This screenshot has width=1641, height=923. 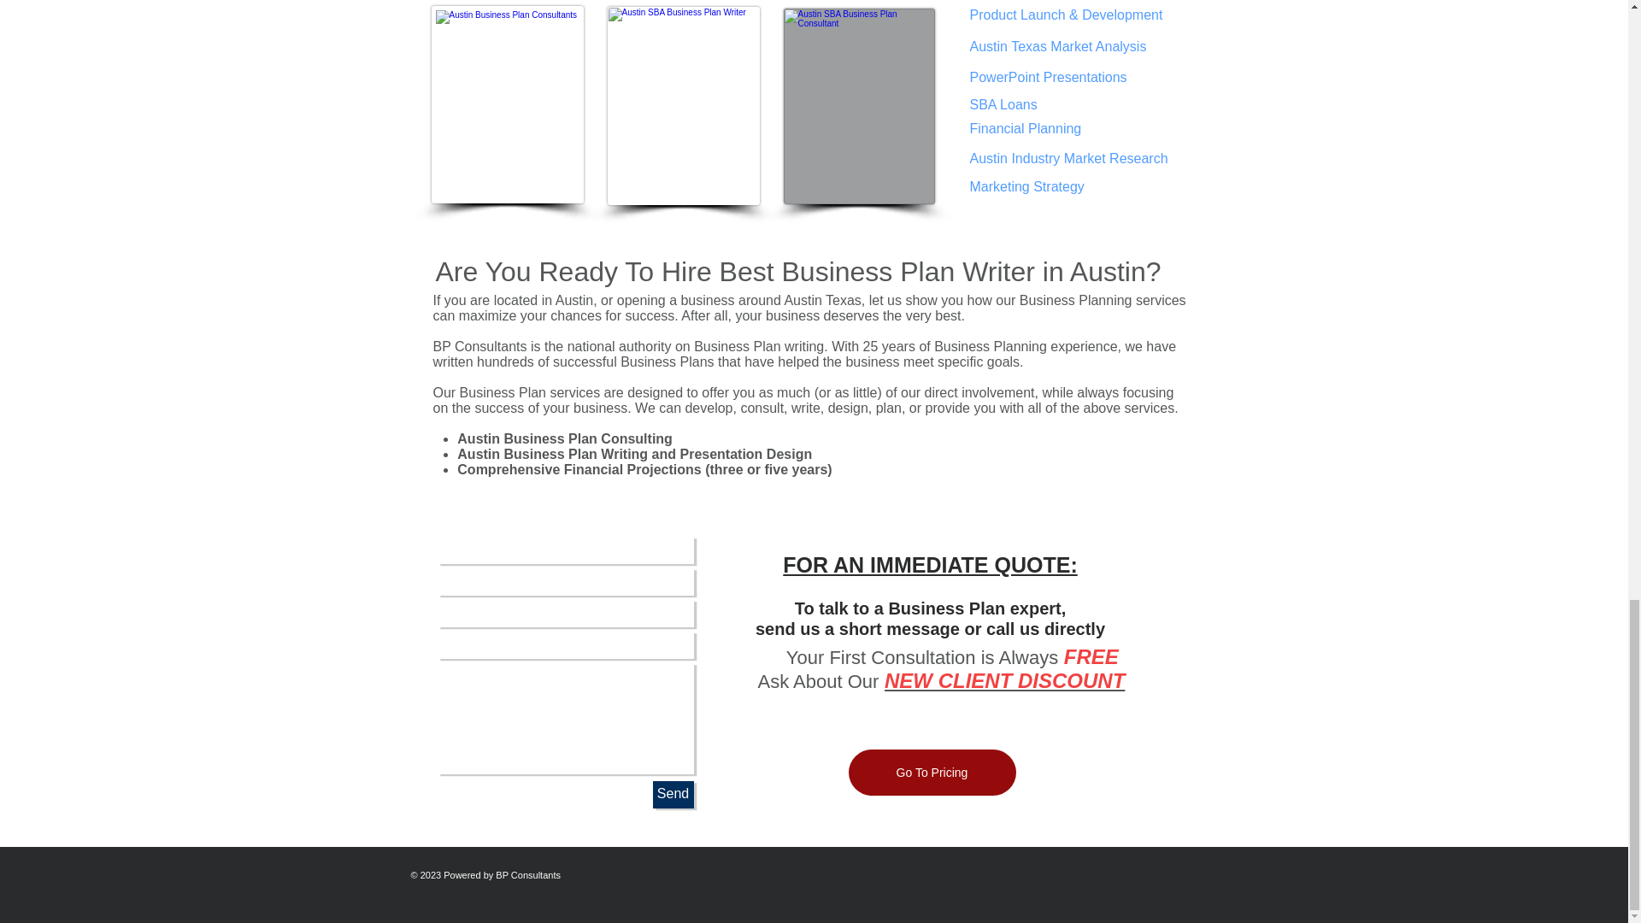 What do you see at coordinates (1029, 130) in the screenshot?
I see `Financial Planning` at bounding box center [1029, 130].